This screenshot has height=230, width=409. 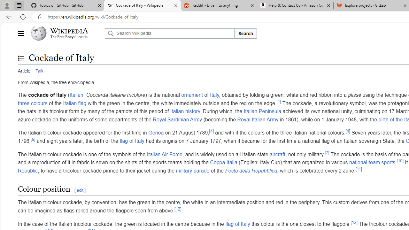 I want to click on Coppa Italia, so click(x=223, y=162).